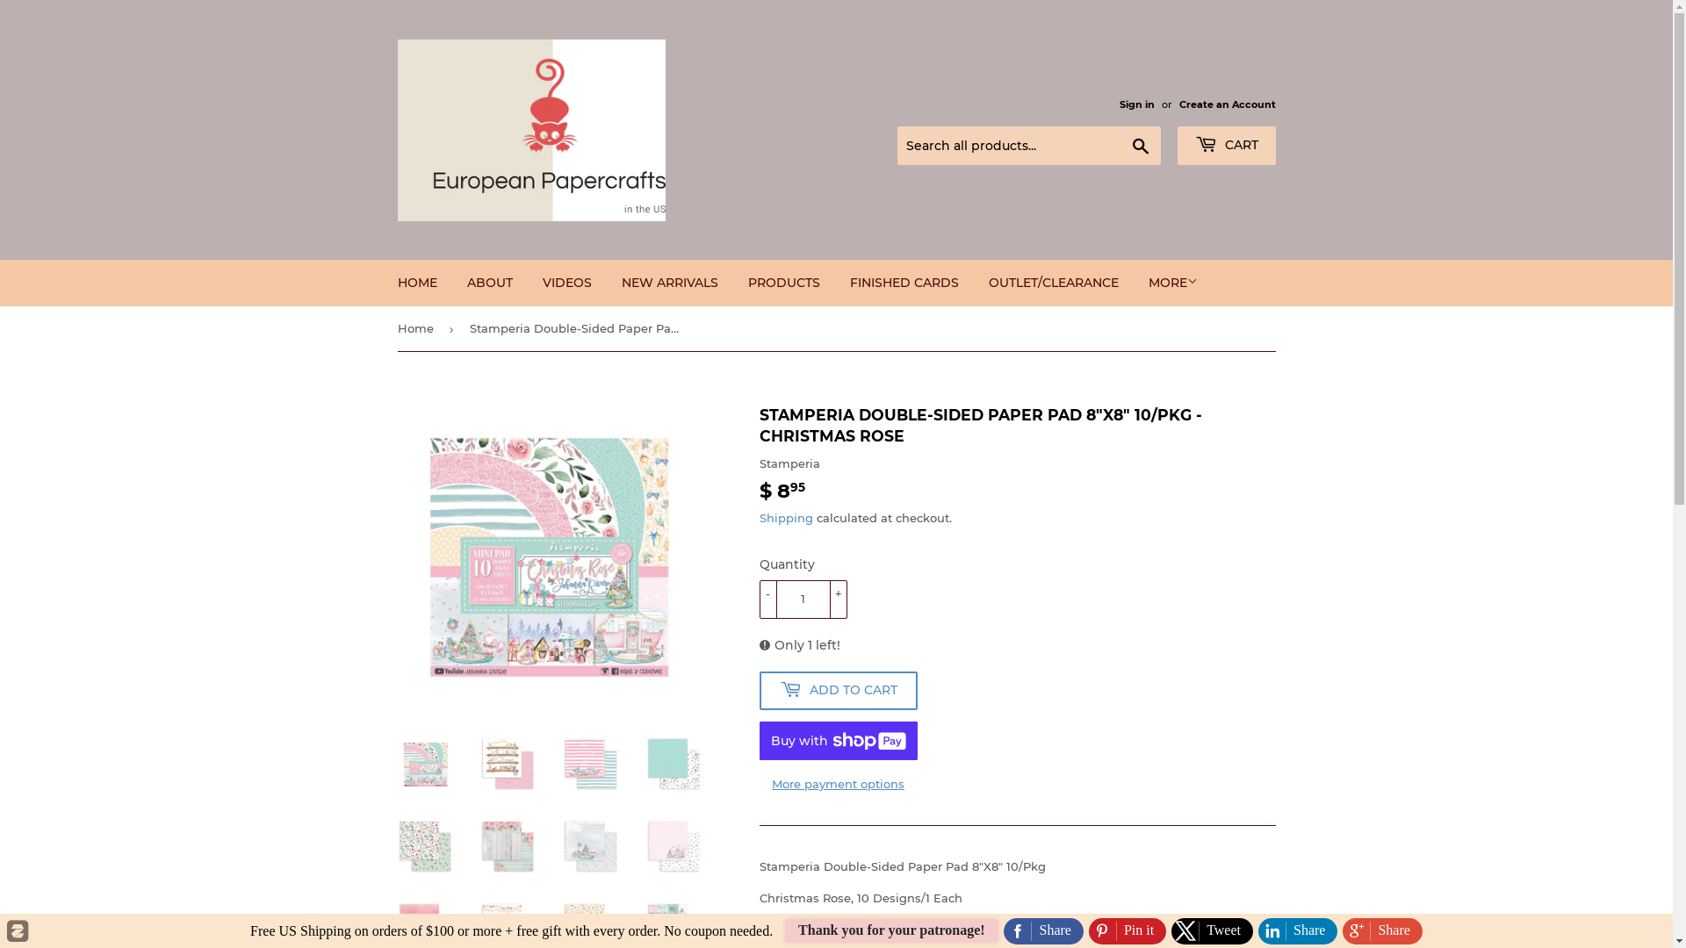 The width and height of the screenshot is (1686, 948). Describe the element at coordinates (838, 691) in the screenshot. I see `ADD TO CART` at that location.